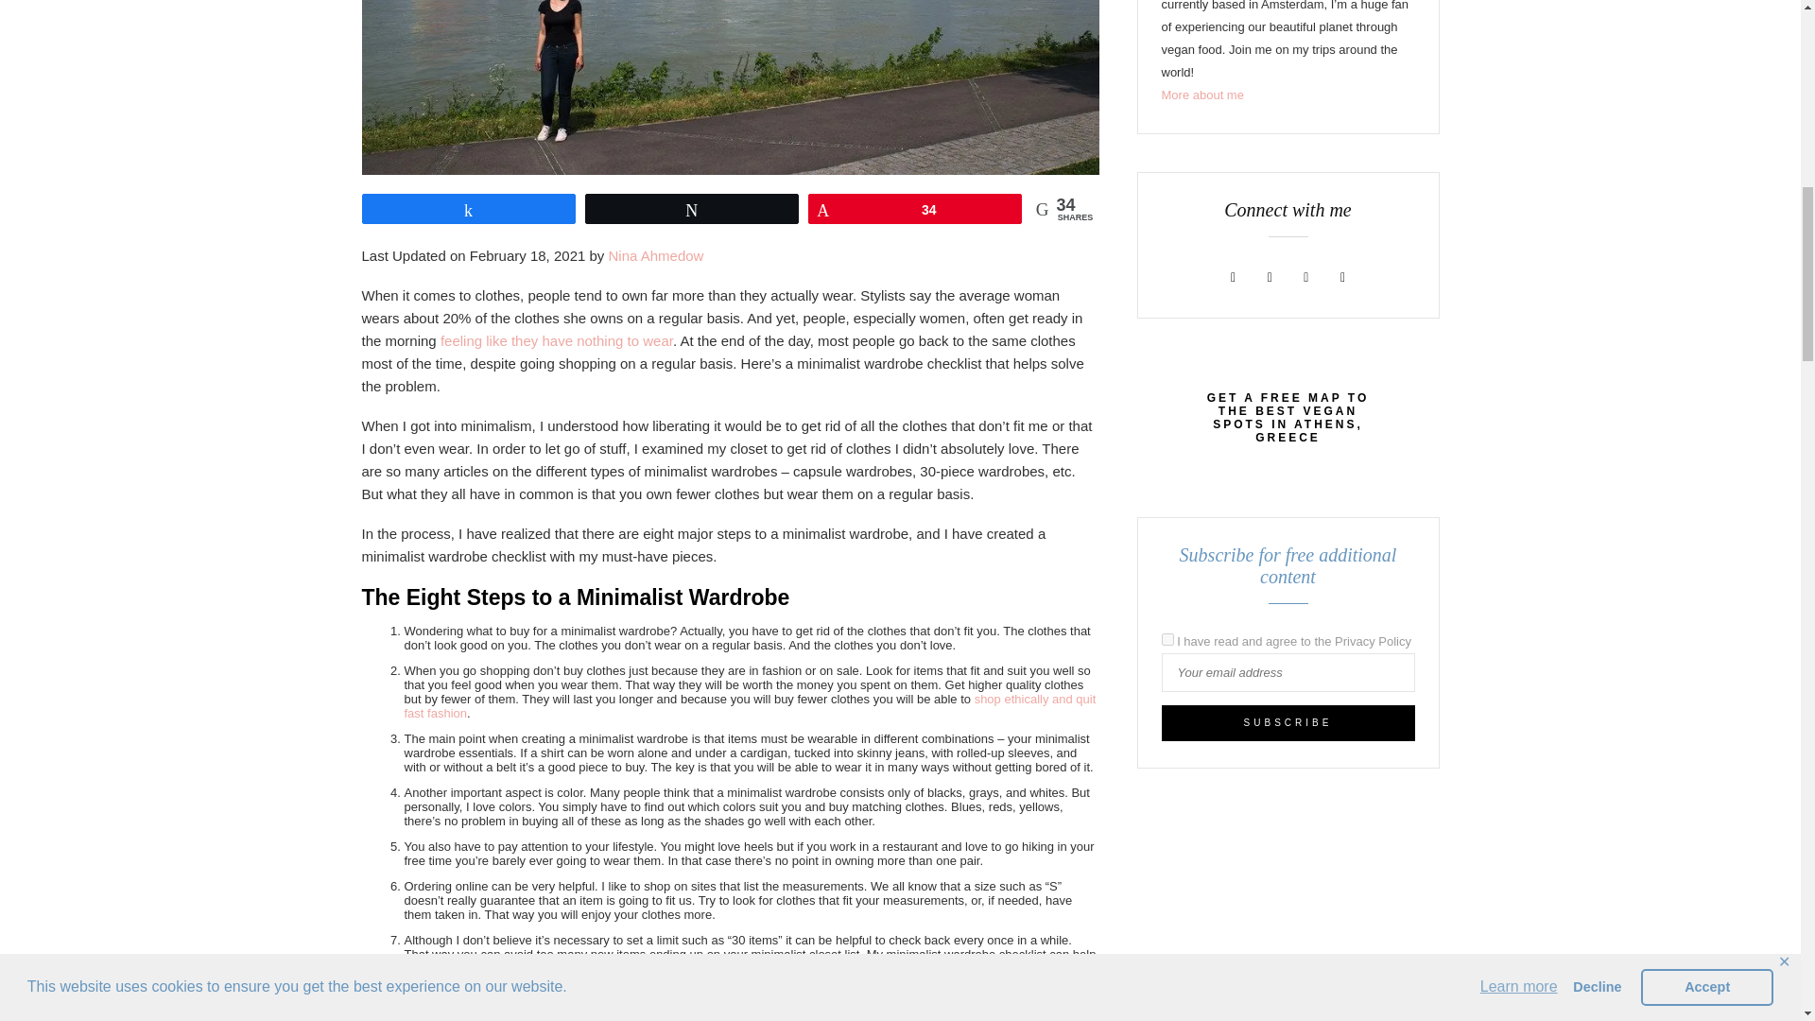 The image size is (1815, 1021). Describe the element at coordinates (915, 209) in the screenshot. I see `34` at that location.